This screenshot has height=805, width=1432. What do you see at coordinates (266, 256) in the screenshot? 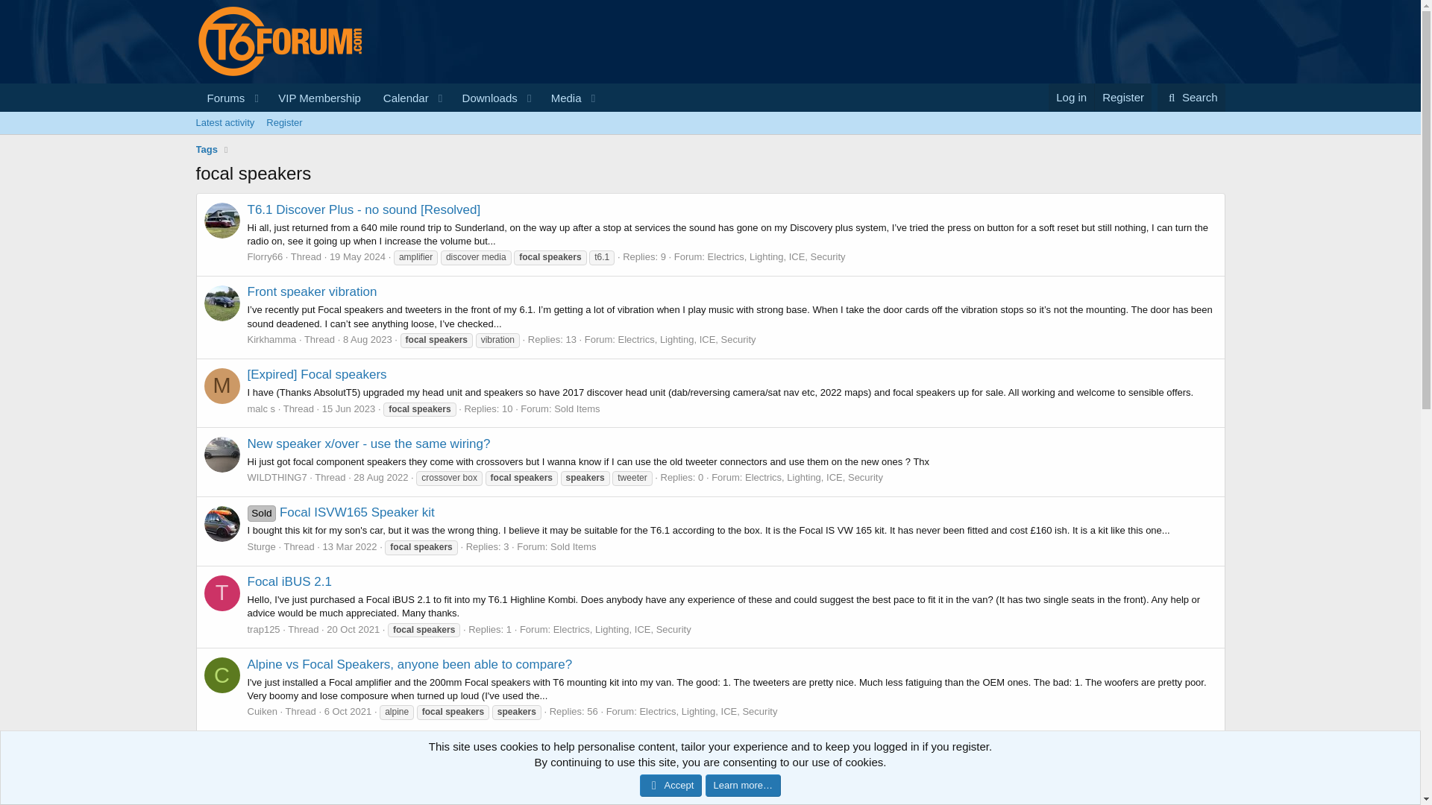
I see `Calendar` at bounding box center [266, 256].